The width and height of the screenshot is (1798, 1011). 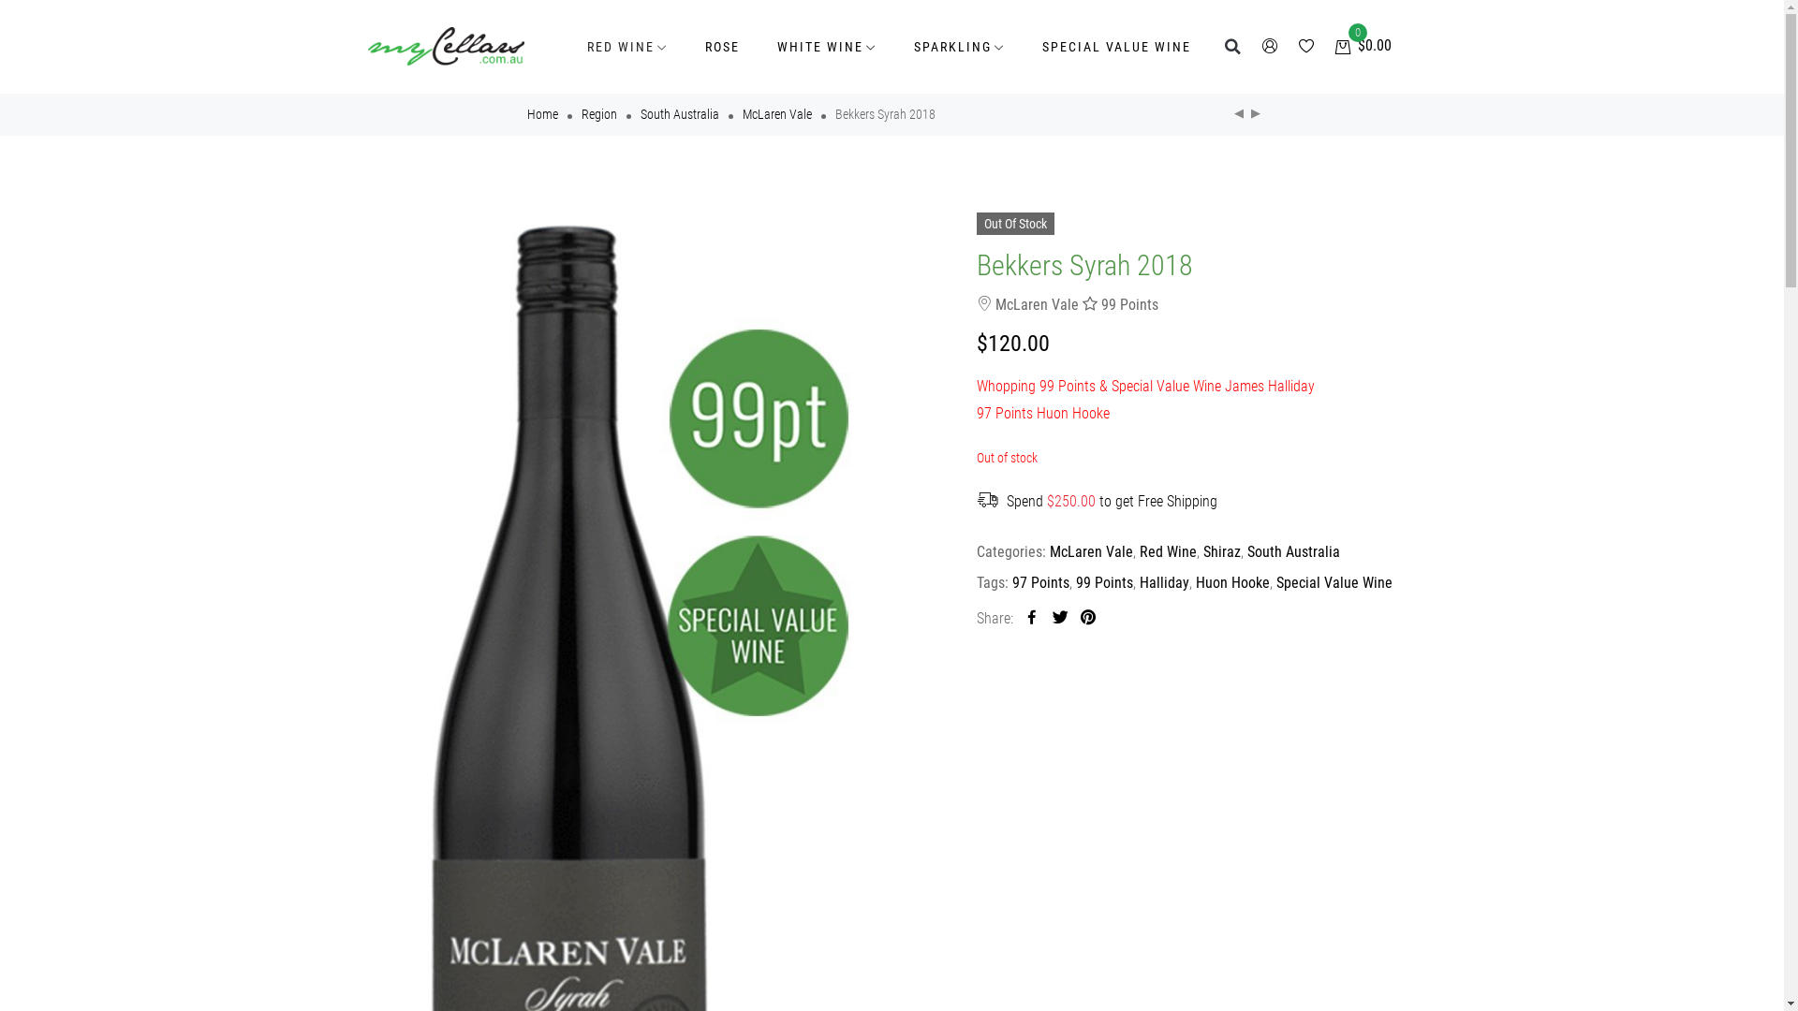 What do you see at coordinates (1167, 552) in the screenshot?
I see `Red Wine` at bounding box center [1167, 552].